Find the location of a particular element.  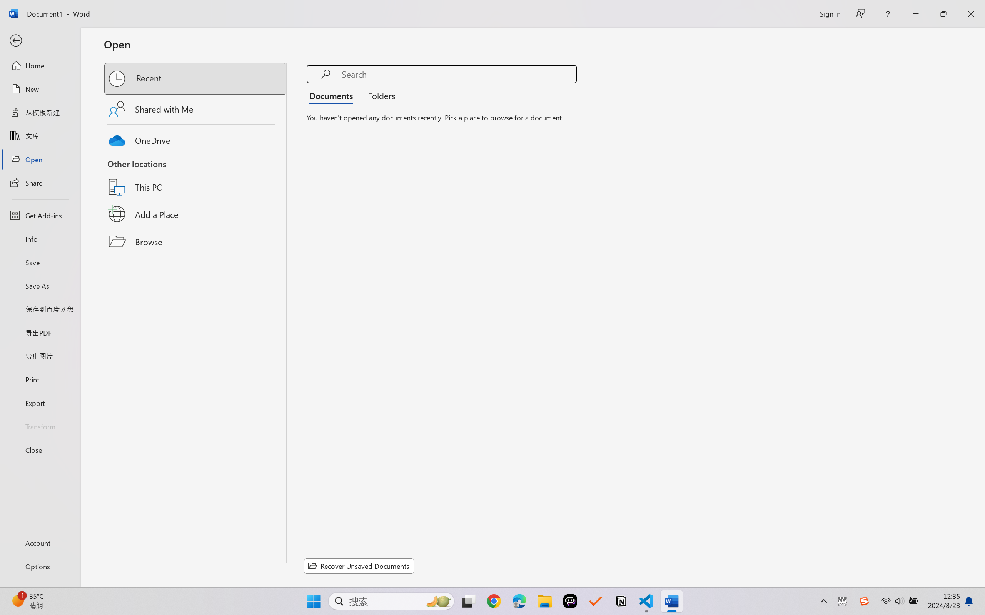

Info is located at coordinates (40, 239).